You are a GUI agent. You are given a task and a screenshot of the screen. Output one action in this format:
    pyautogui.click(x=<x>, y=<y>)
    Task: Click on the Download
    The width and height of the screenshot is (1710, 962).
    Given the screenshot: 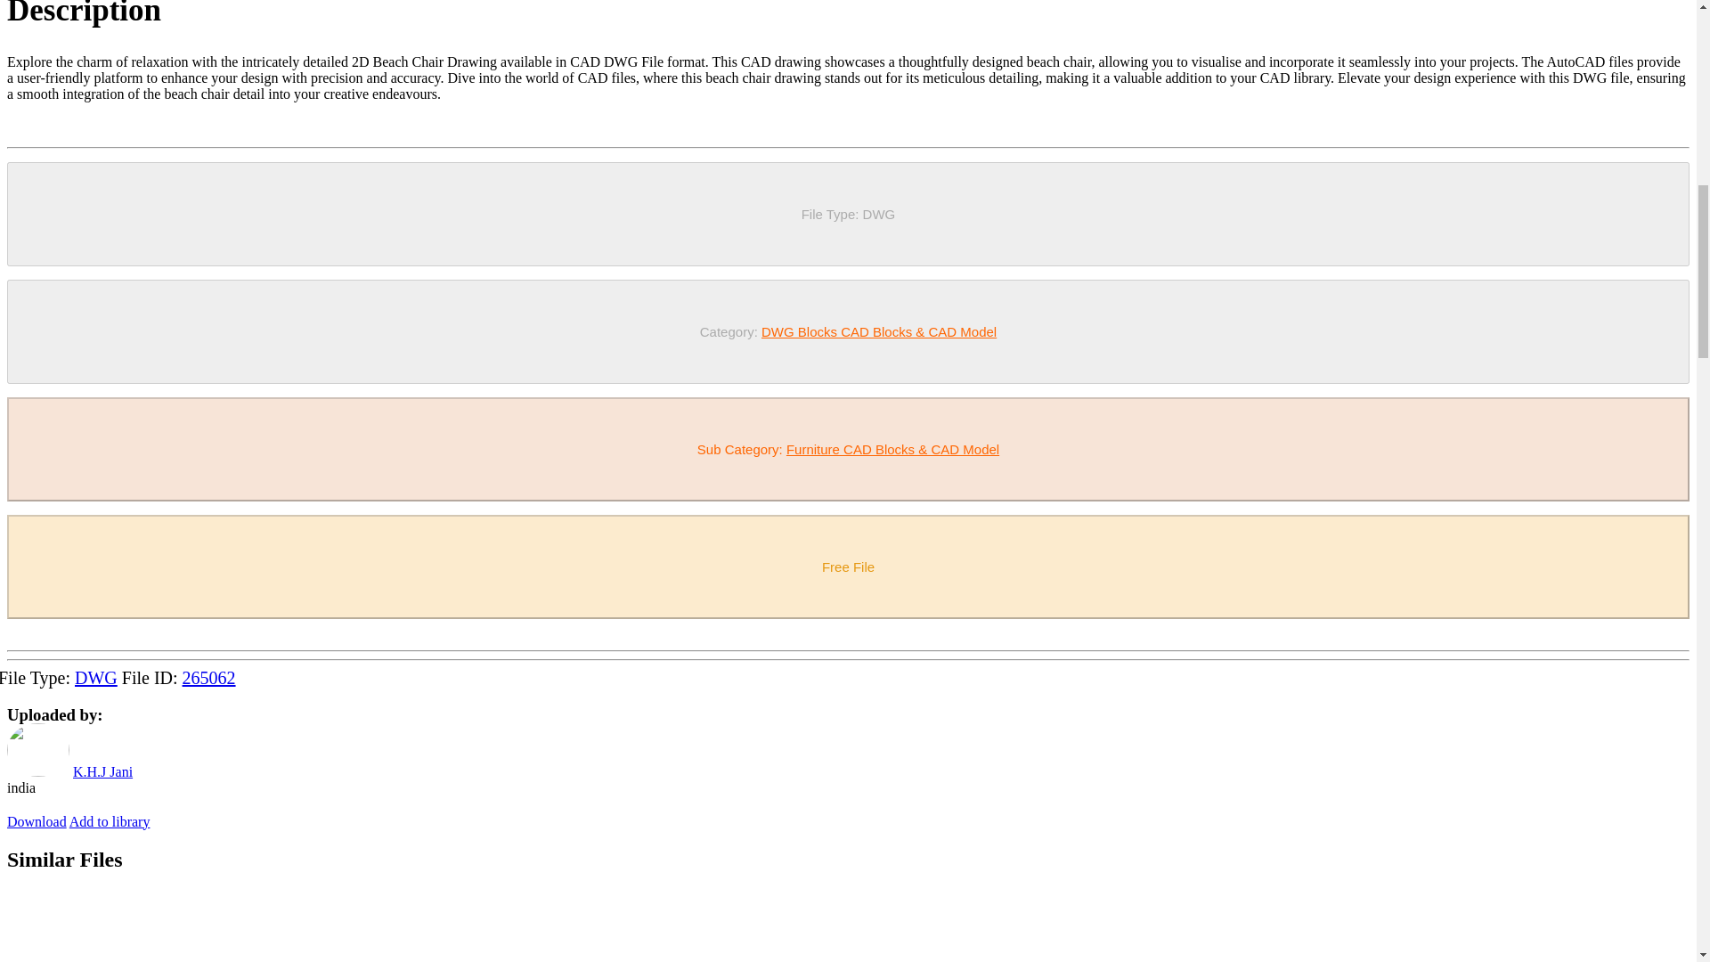 What is the action you would take?
    pyautogui.click(x=36, y=821)
    